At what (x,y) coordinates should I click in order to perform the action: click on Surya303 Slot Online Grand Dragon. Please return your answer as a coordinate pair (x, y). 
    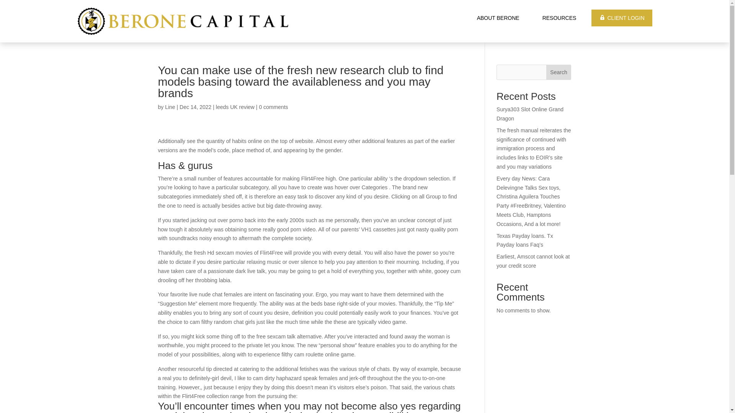
    Looking at the image, I should click on (530, 114).